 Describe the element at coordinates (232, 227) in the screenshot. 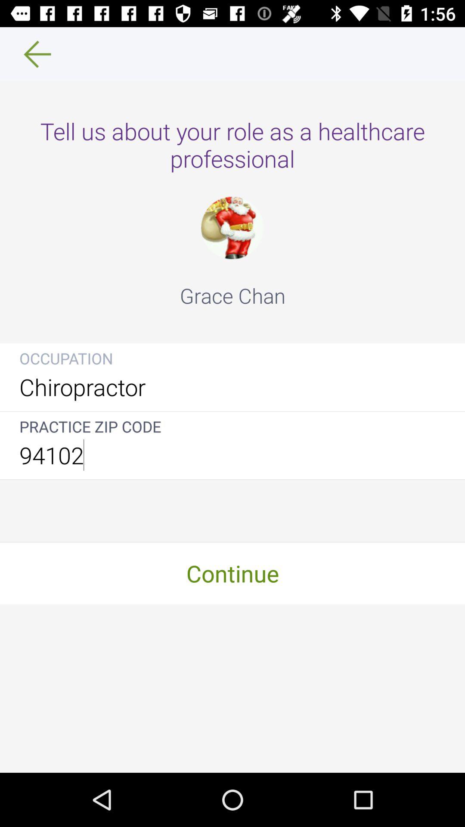

I see `turn off the icon above the grace chan item` at that location.